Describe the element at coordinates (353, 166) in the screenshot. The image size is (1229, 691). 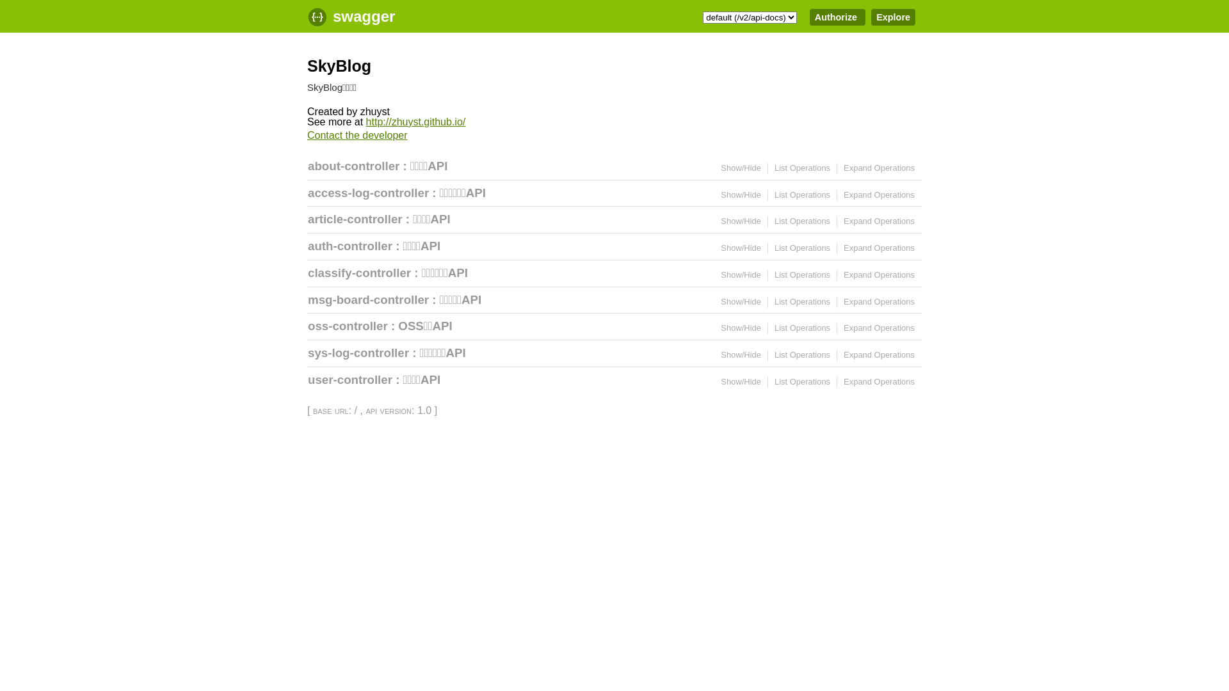
I see `about-controller` at that location.